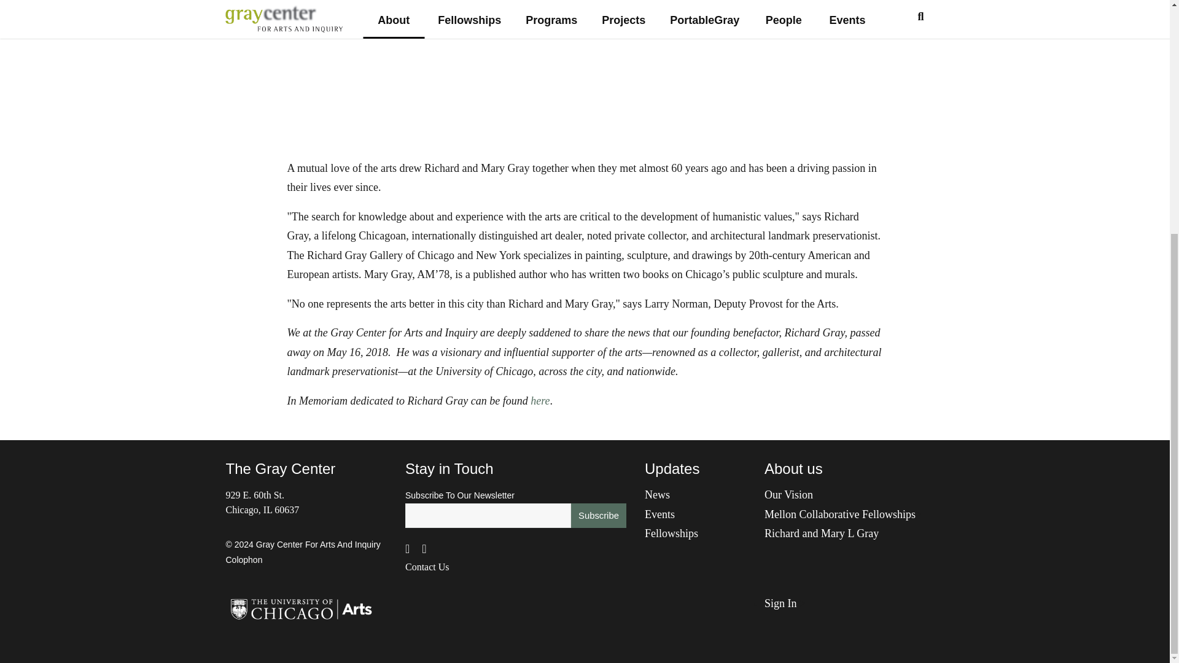  What do you see at coordinates (671, 533) in the screenshot?
I see `Fellowships` at bounding box center [671, 533].